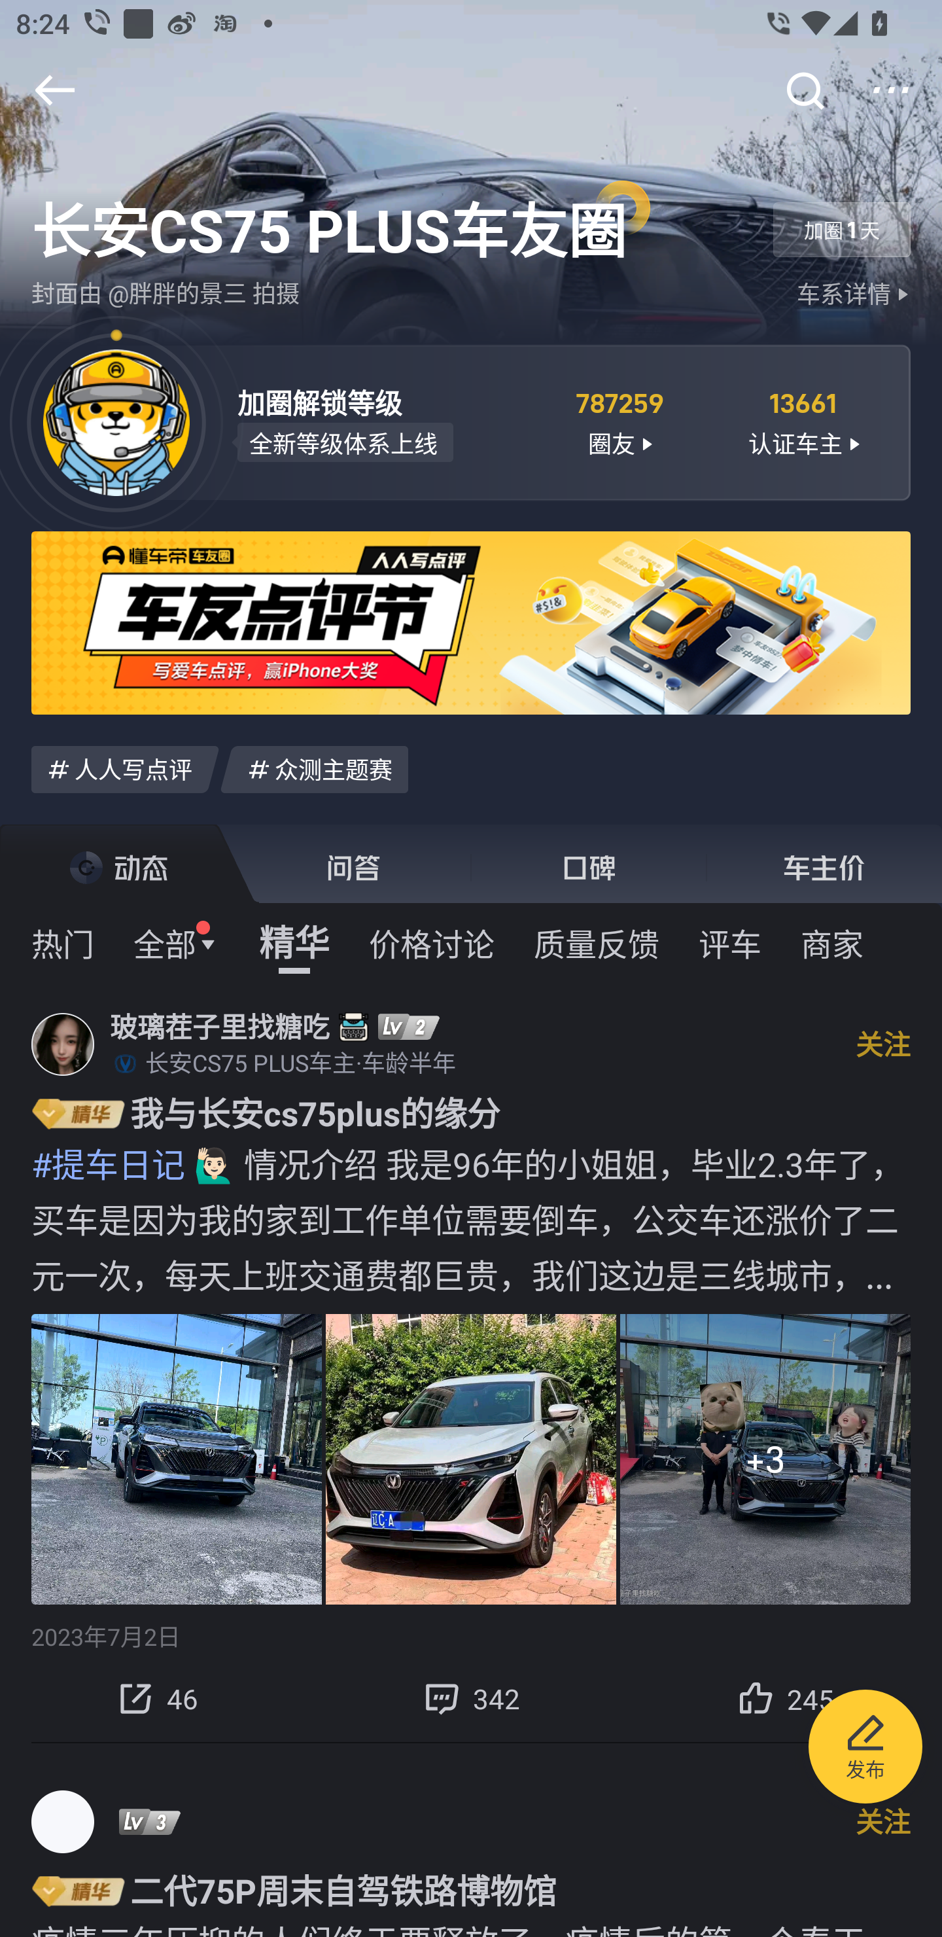 The height and width of the screenshot is (1937, 942). I want to click on 关注, so click(883, 1821).